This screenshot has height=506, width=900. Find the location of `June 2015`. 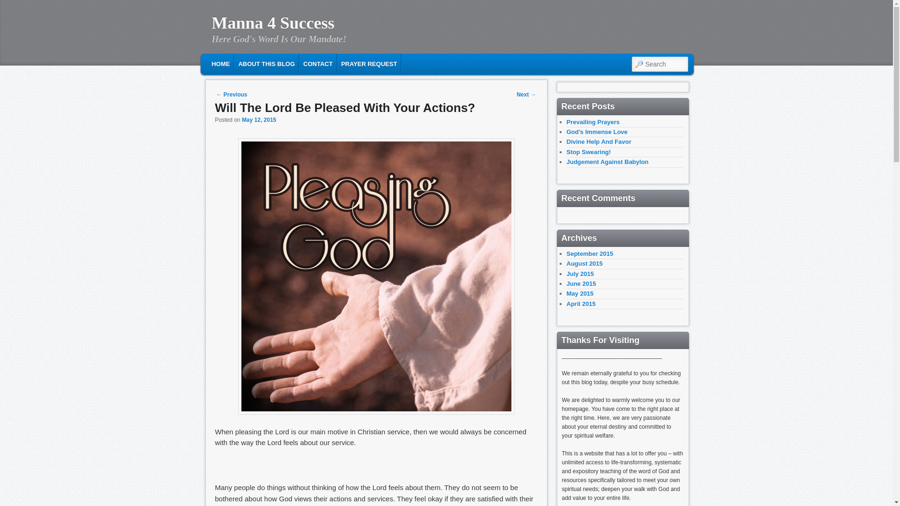

June 2015 is located at coordinates (581, 284).